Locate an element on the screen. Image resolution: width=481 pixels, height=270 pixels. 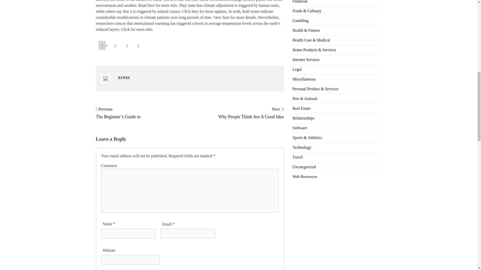
Share on Facebook is located at coordinates (127, 46).